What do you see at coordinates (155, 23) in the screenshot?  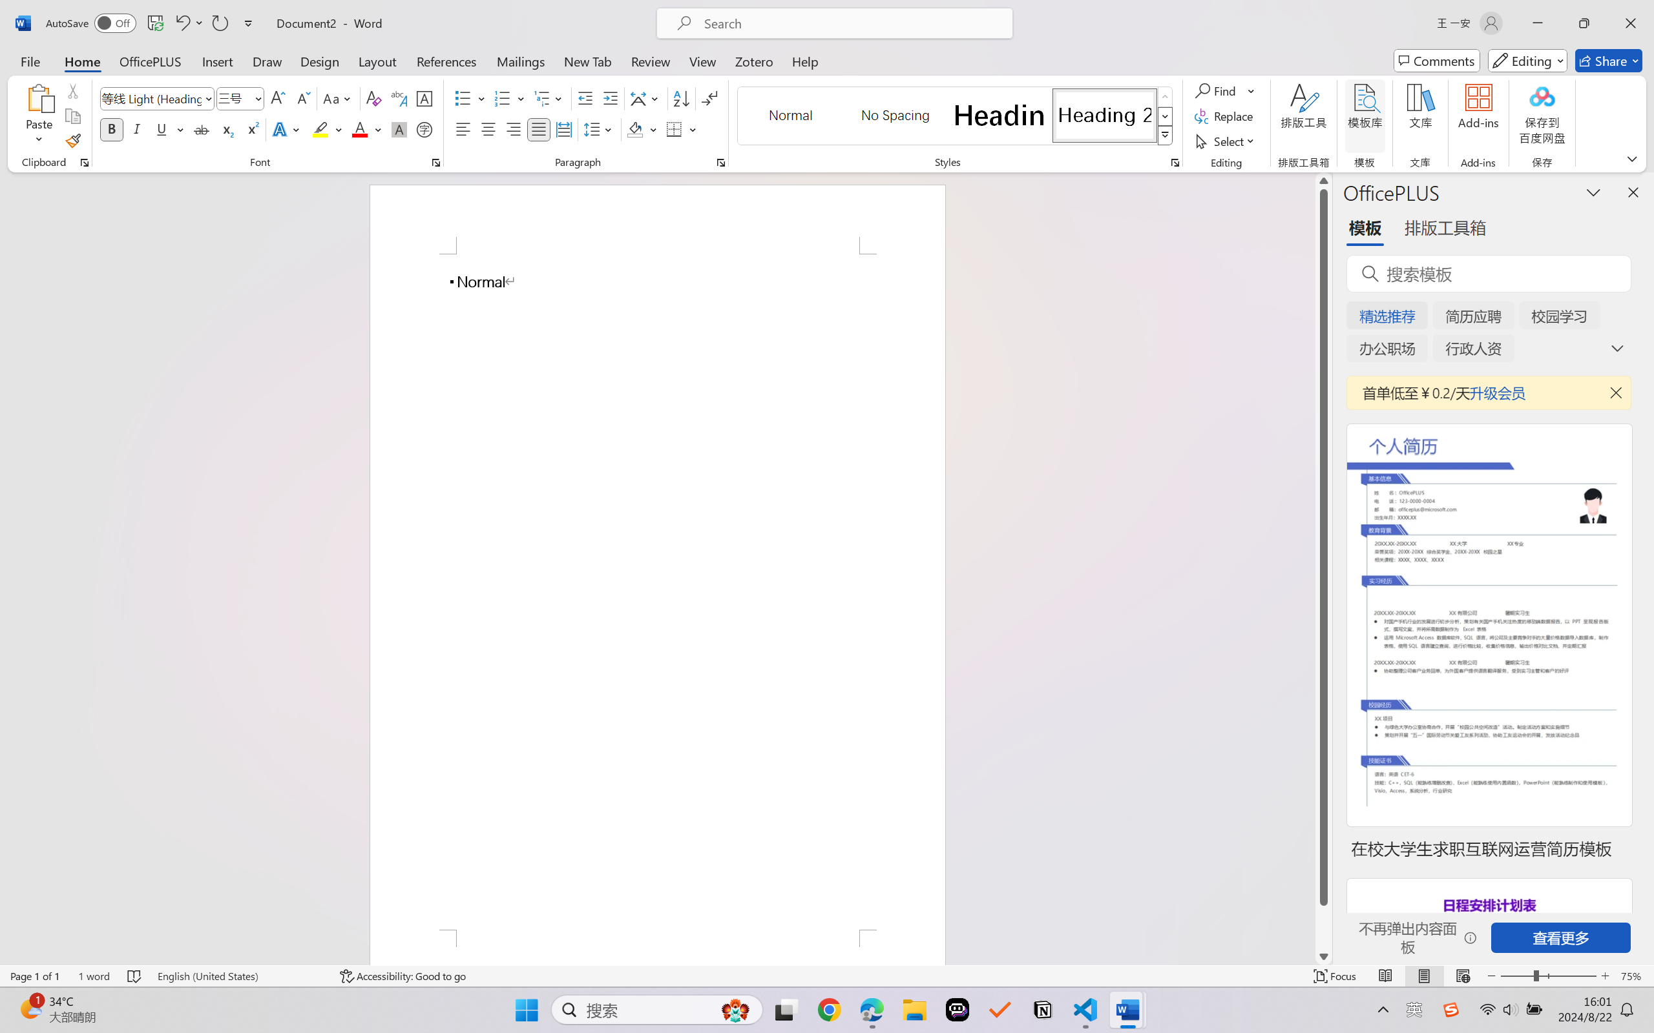 I see `Save` at bounding box center [155, 23].